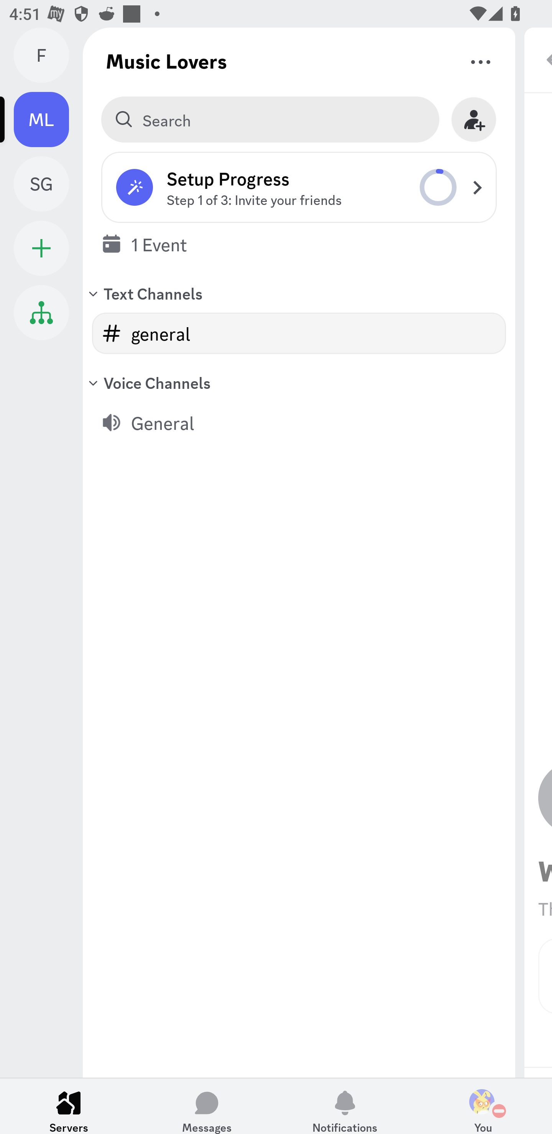  What do you see at coordinates (345, 1106) in the screenshot?
I see `Notifications` at bounding box center [345, 1106].